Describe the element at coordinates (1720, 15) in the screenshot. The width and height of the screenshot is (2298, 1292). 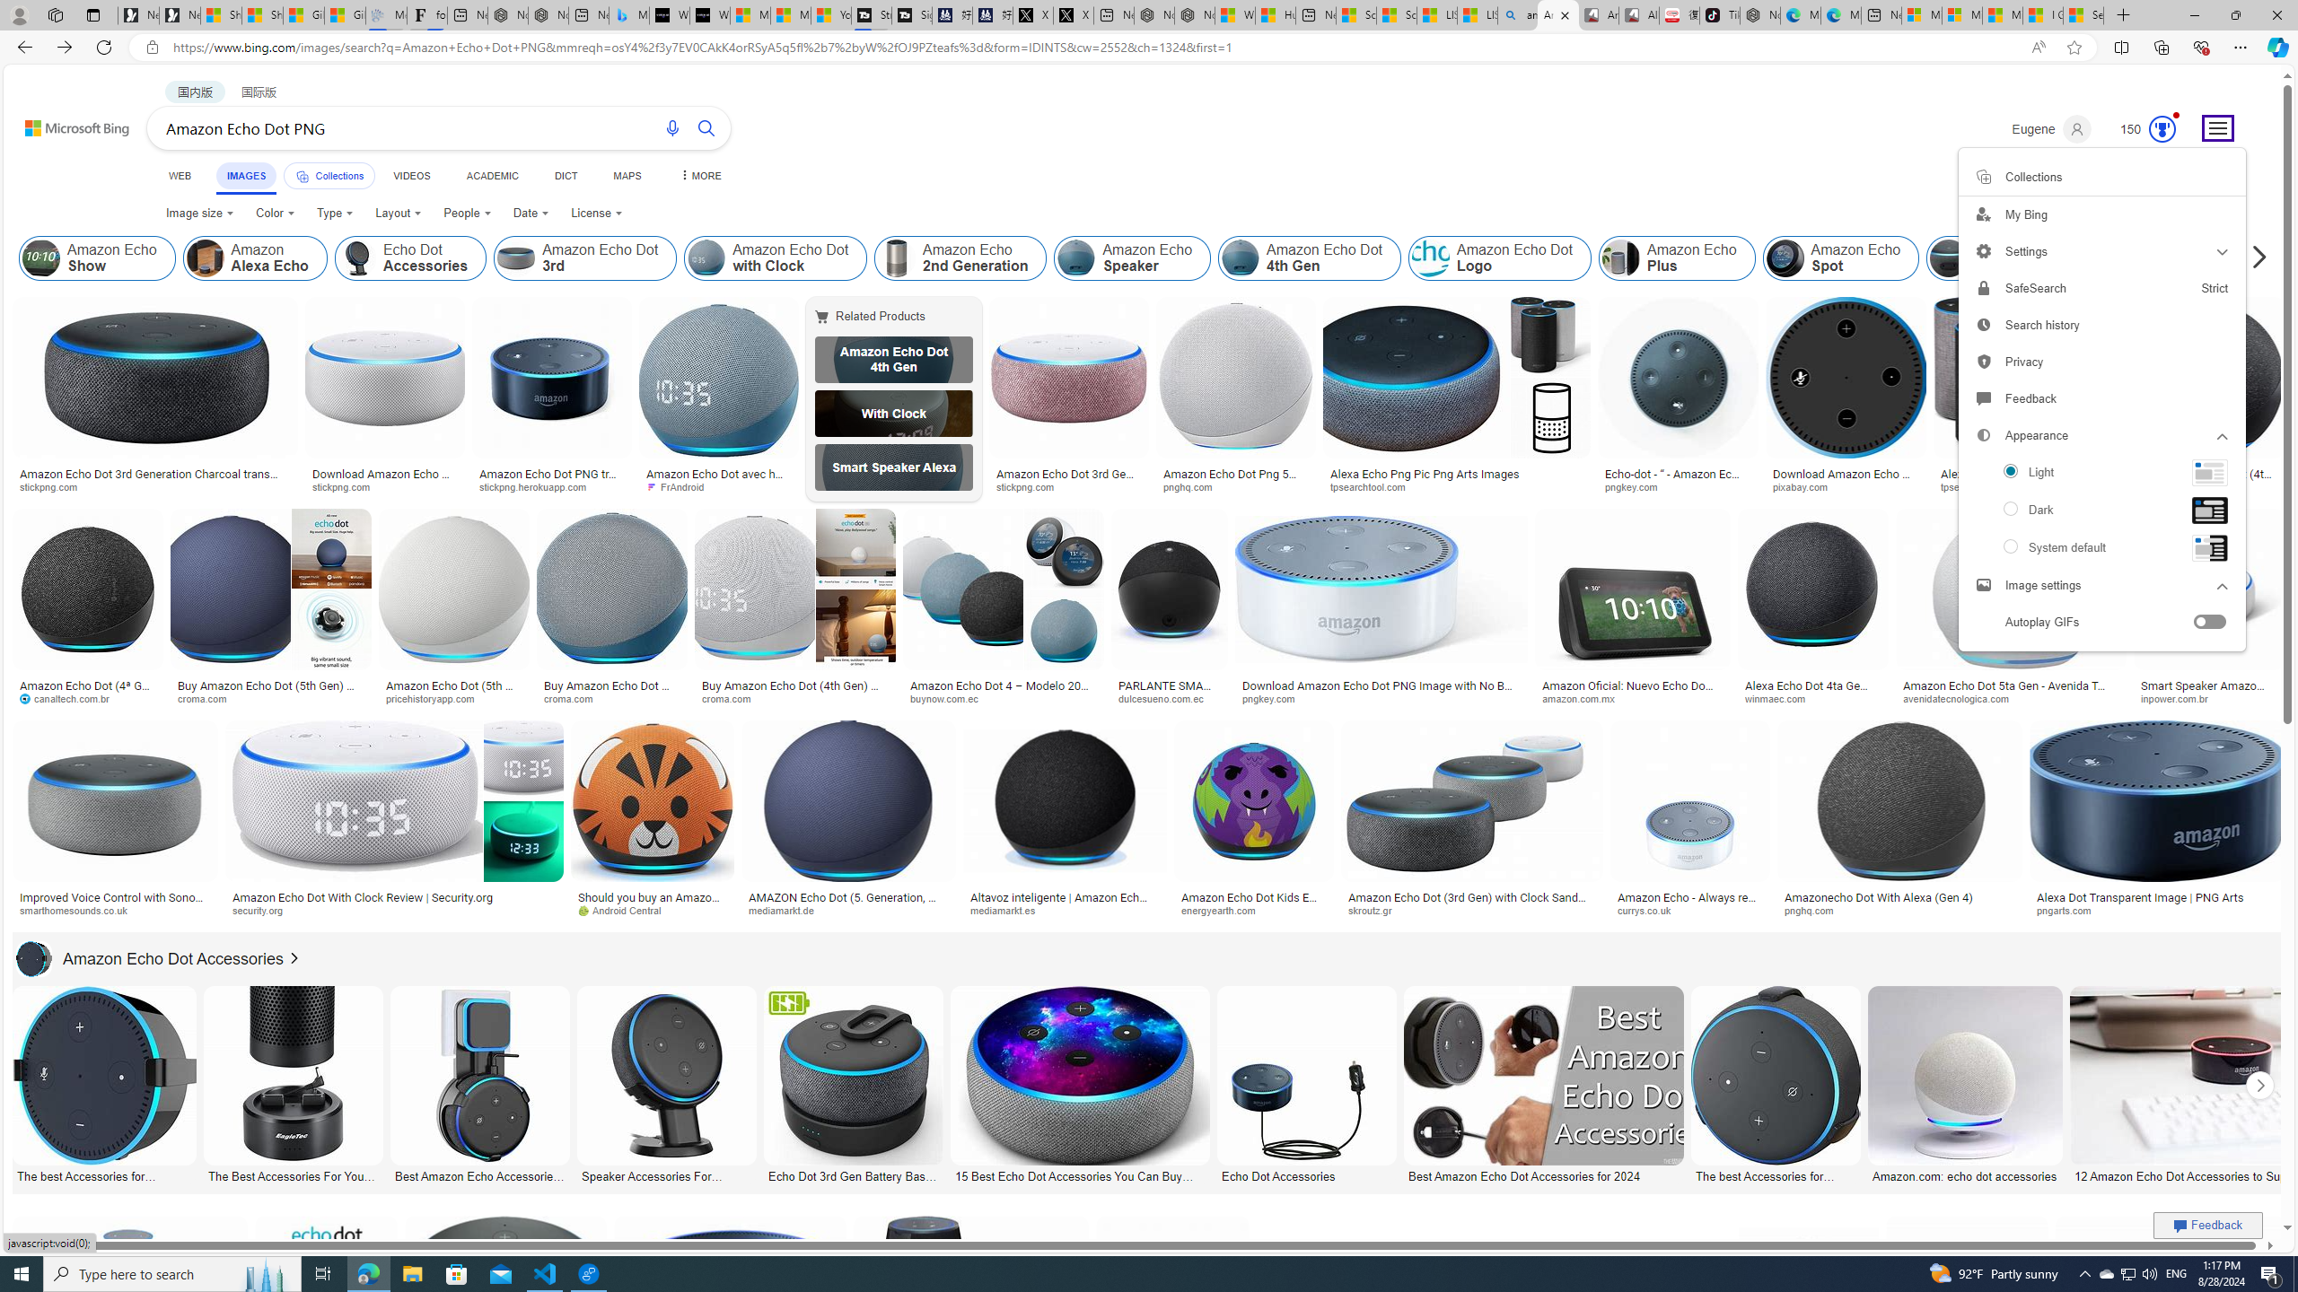
I see `TikTok` at that location.